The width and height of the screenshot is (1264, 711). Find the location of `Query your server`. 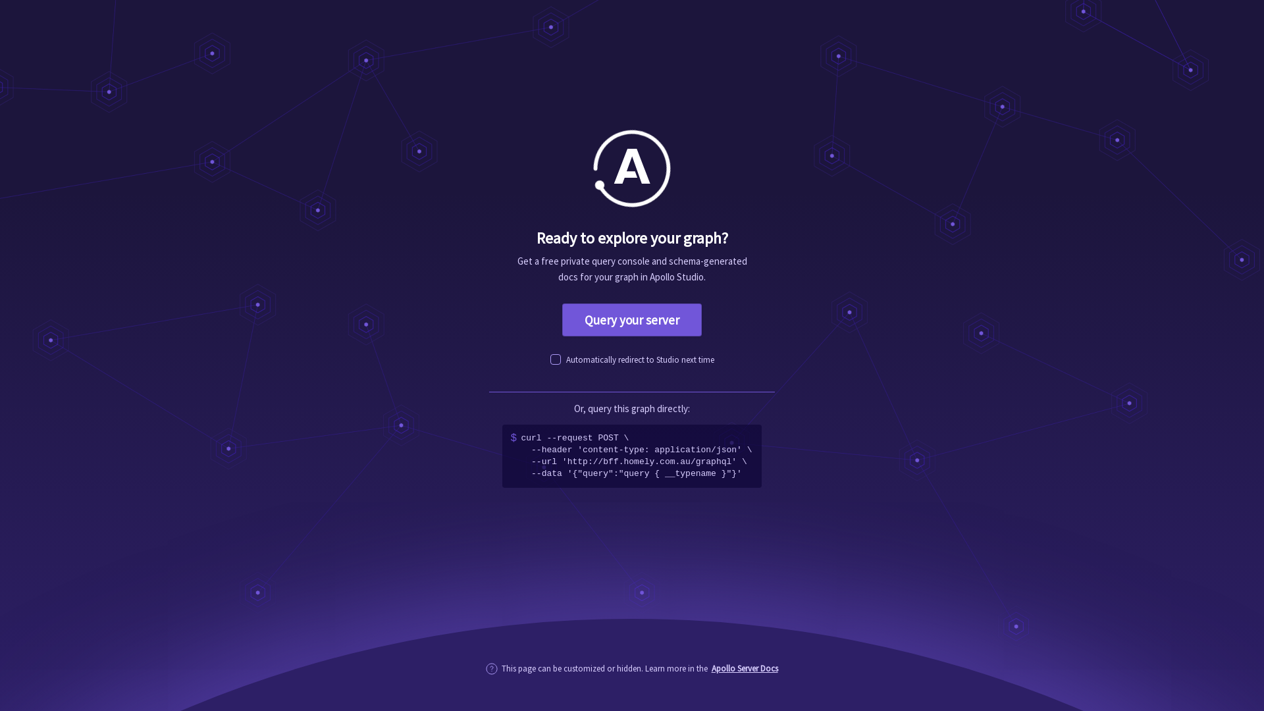

Query your server is located at coordinates (632, 320).